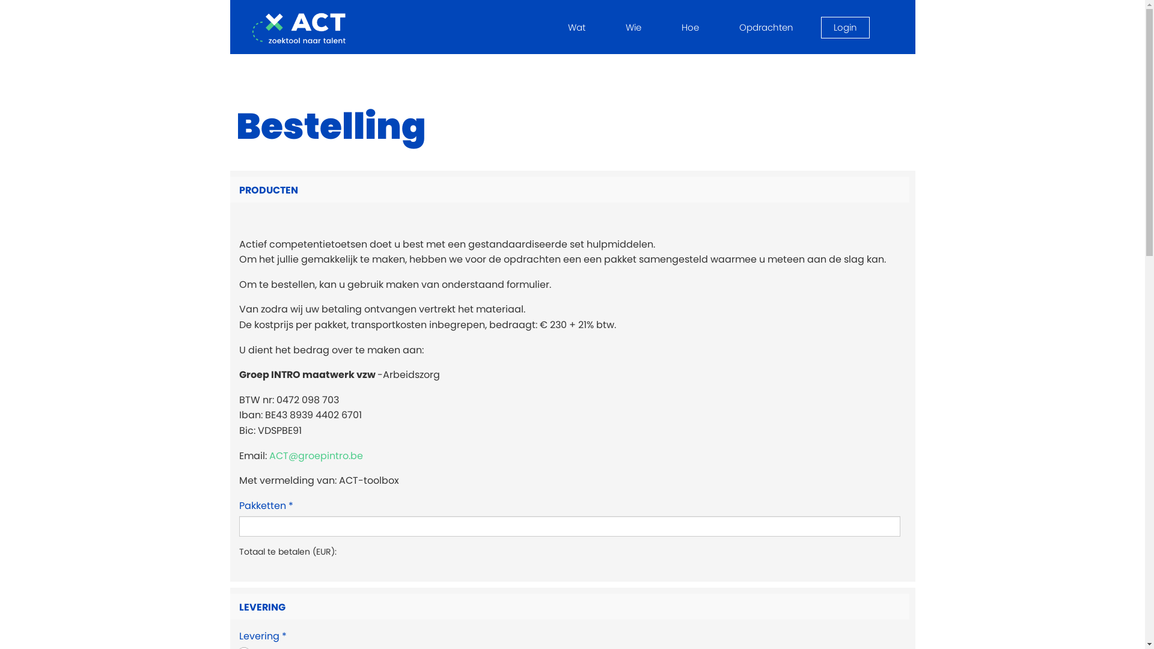 Image resolution: width=1154 pixels, height=649 pixels. I want to click on Opdrachten, so click(766, 28).